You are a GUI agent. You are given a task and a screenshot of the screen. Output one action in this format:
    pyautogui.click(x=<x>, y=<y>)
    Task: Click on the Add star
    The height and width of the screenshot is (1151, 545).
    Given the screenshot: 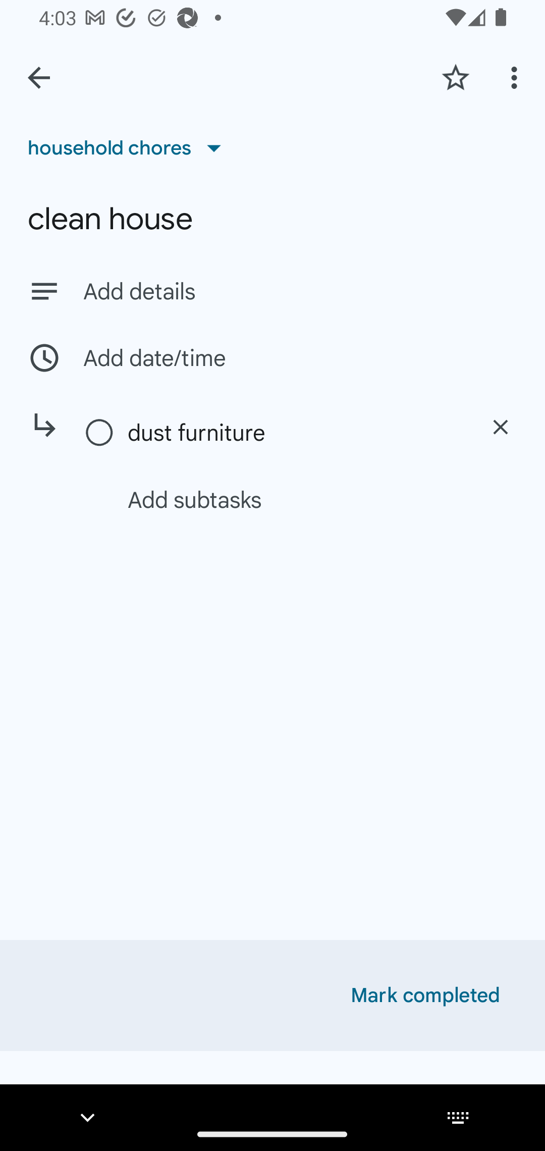 What is the action you would take?
    pyautogui.click(x=455, y=77)
    